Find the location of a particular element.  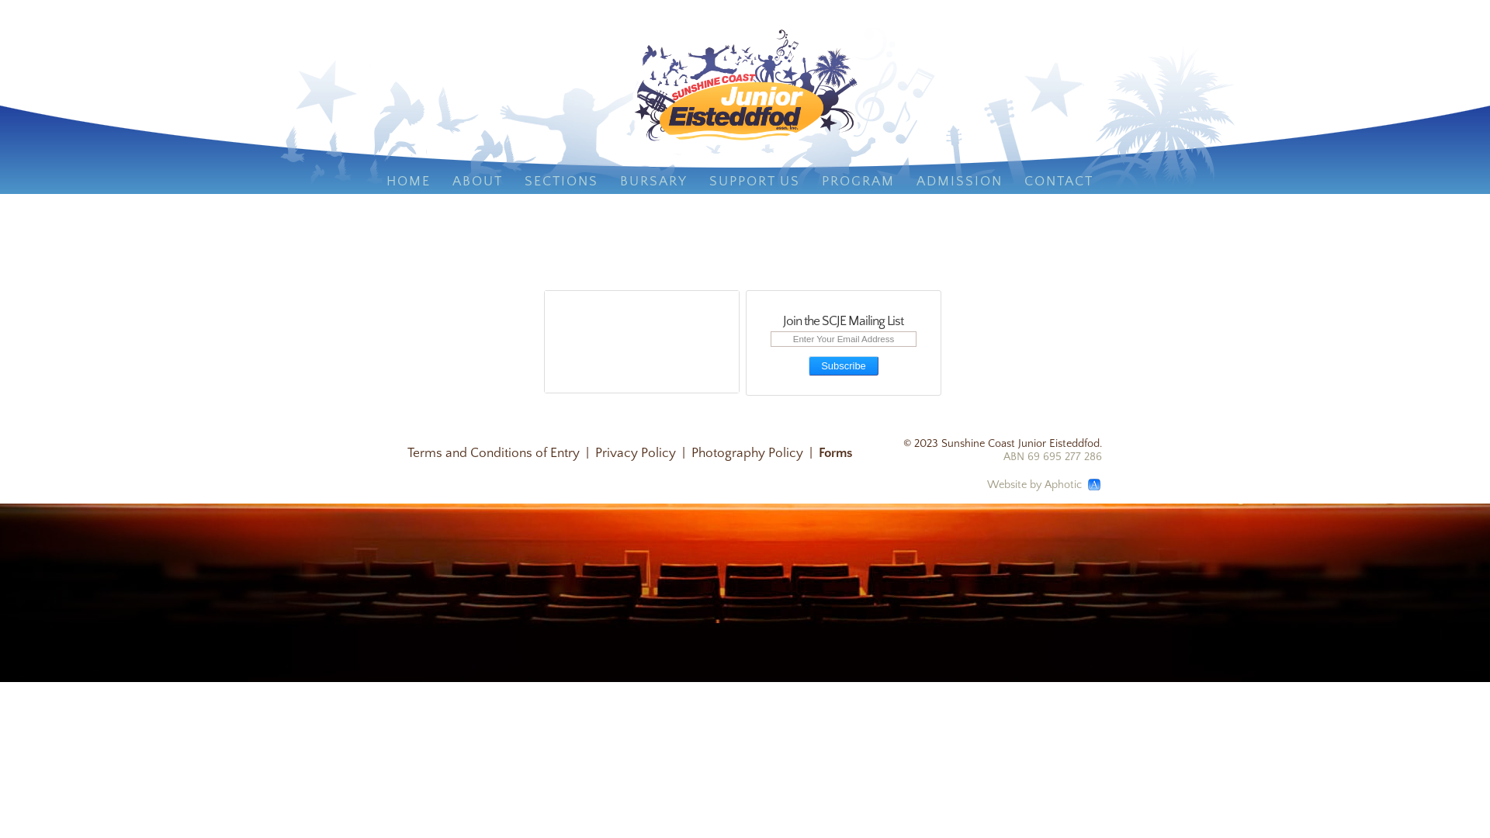

PROGRAM is located at coordinates (858, 183).